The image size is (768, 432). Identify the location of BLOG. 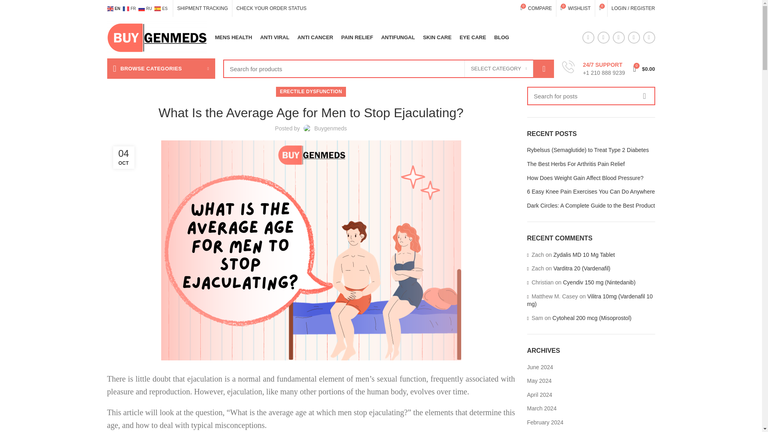
(501, 38).